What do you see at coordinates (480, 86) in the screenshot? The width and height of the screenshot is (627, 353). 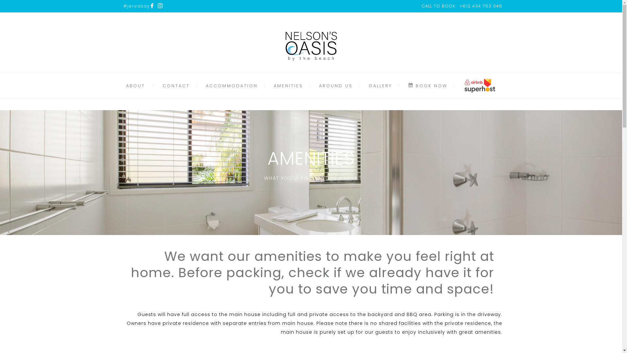 I see `Airbnb` at bounding box center [480, 86].